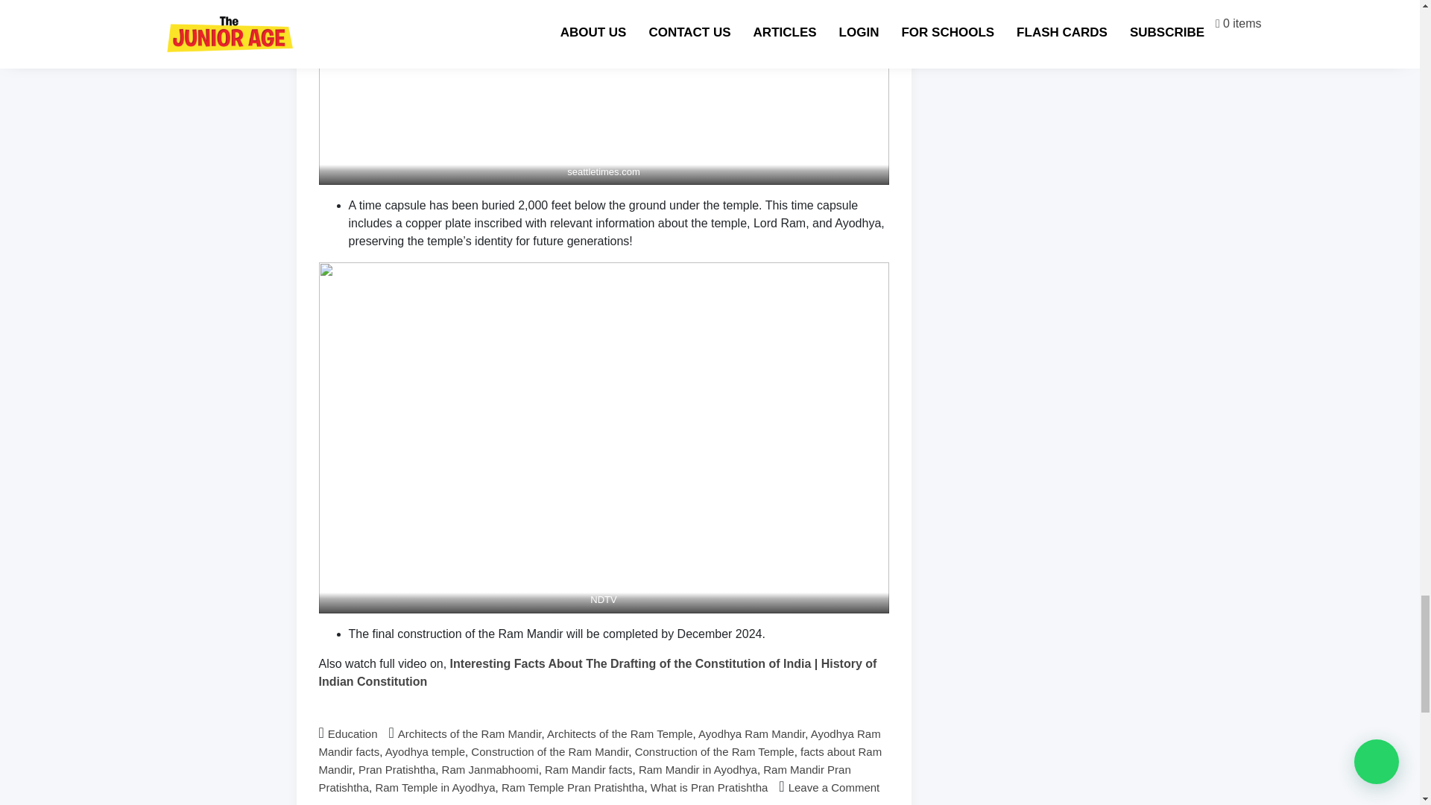 The image size is (1431, 805). I want to click on Pran Pratishtha, so click(397, 769).